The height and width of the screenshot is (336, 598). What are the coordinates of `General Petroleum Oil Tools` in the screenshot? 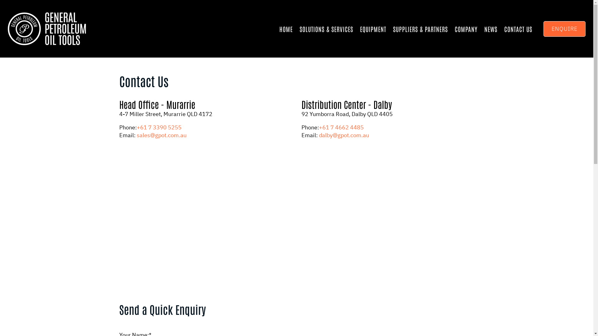 It's located at (47, 29).